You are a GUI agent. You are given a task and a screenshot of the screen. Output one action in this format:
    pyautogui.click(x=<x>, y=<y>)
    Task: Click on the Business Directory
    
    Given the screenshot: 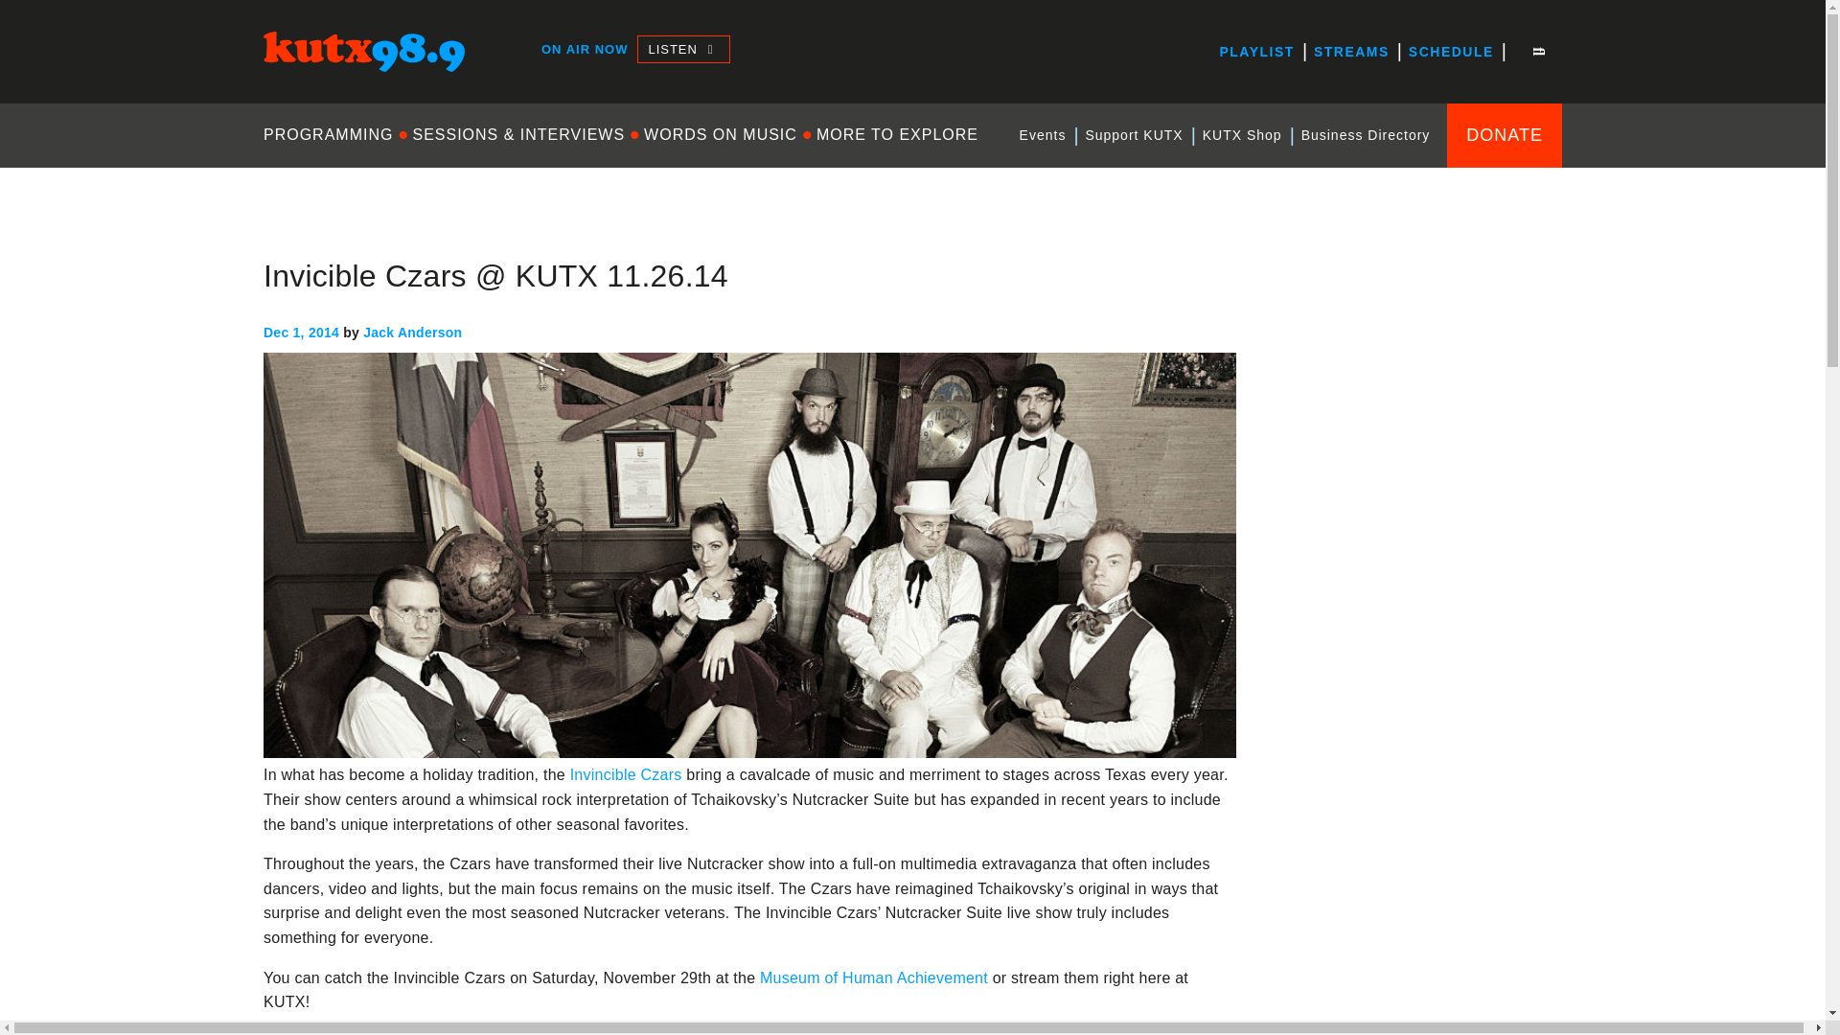 What is the action you would take?
    pyautogui.click(x=1366, y=135)
    